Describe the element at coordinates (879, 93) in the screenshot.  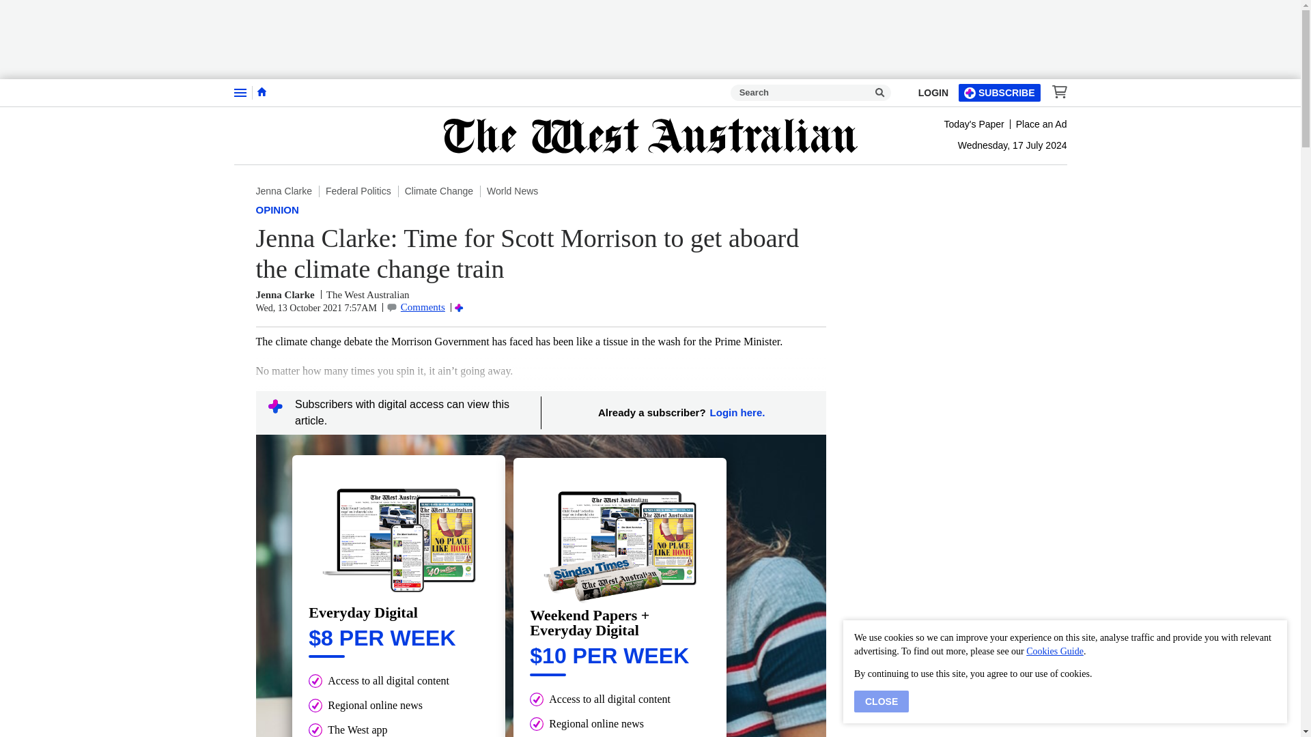
I see `Please enter a search term.` at that location.